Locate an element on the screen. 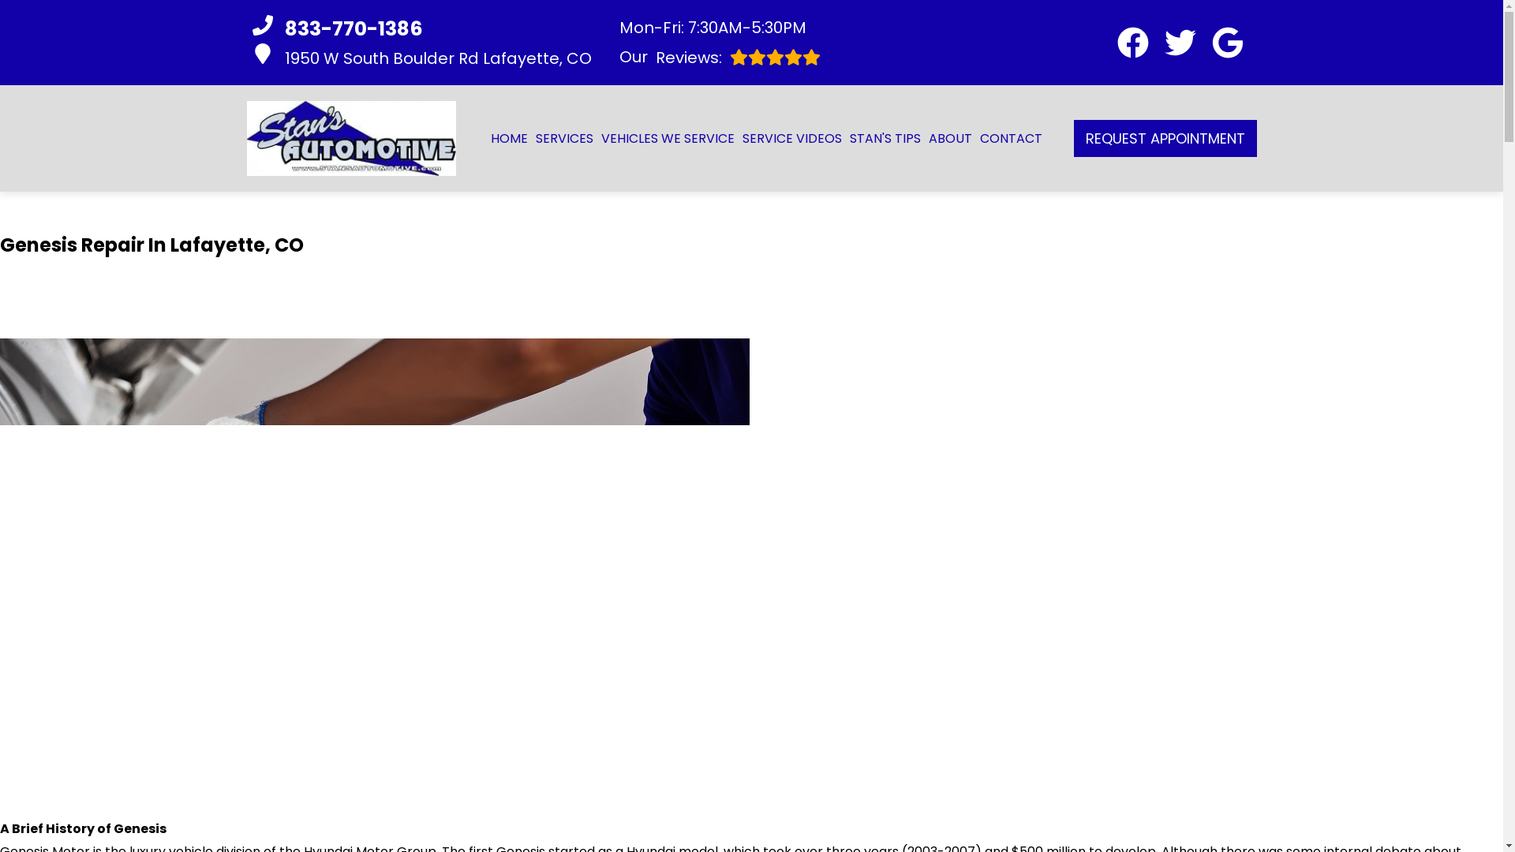 The height and width of the screenshot is (852, 1515). Facebook URL is located at coordinates (509, 139).